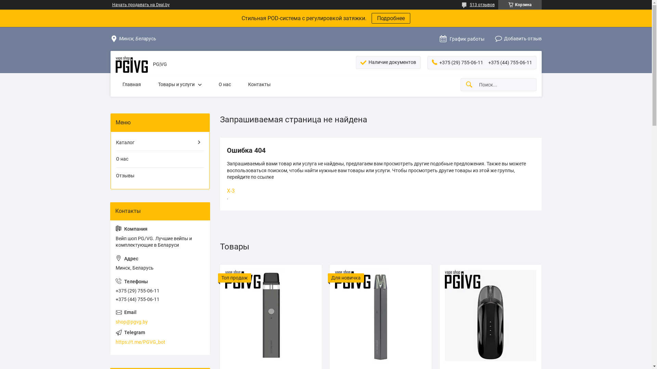 The width and height of the screenshot is (657, 369). Describe the element at coordinates (381, 191) in the screenshot. I see `X-3` at that location.